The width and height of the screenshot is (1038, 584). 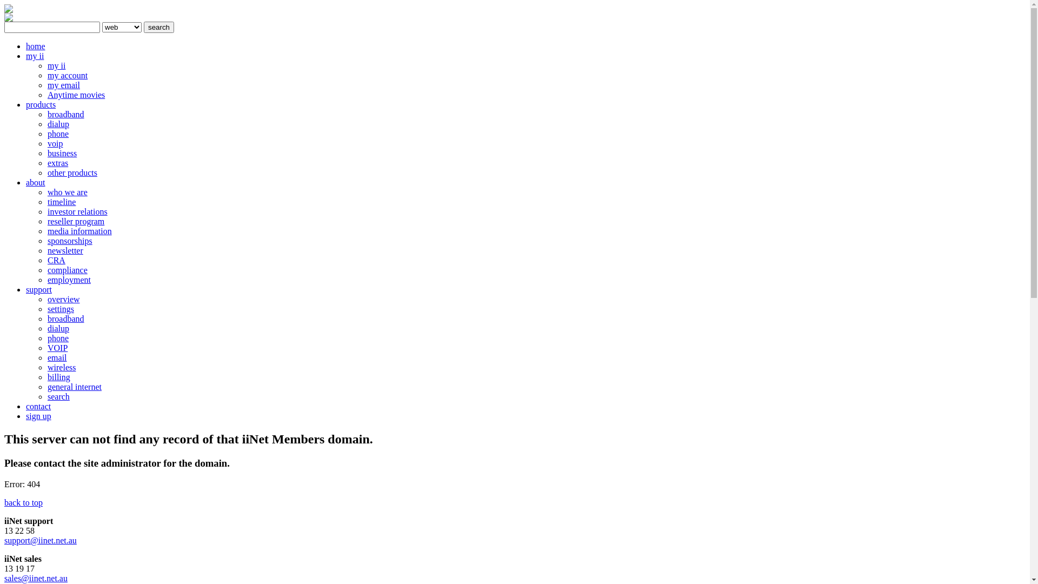 What do you see at coordinates (68, 270) in the screenshot?
I see `compliance` at bounding box center [68, 270].